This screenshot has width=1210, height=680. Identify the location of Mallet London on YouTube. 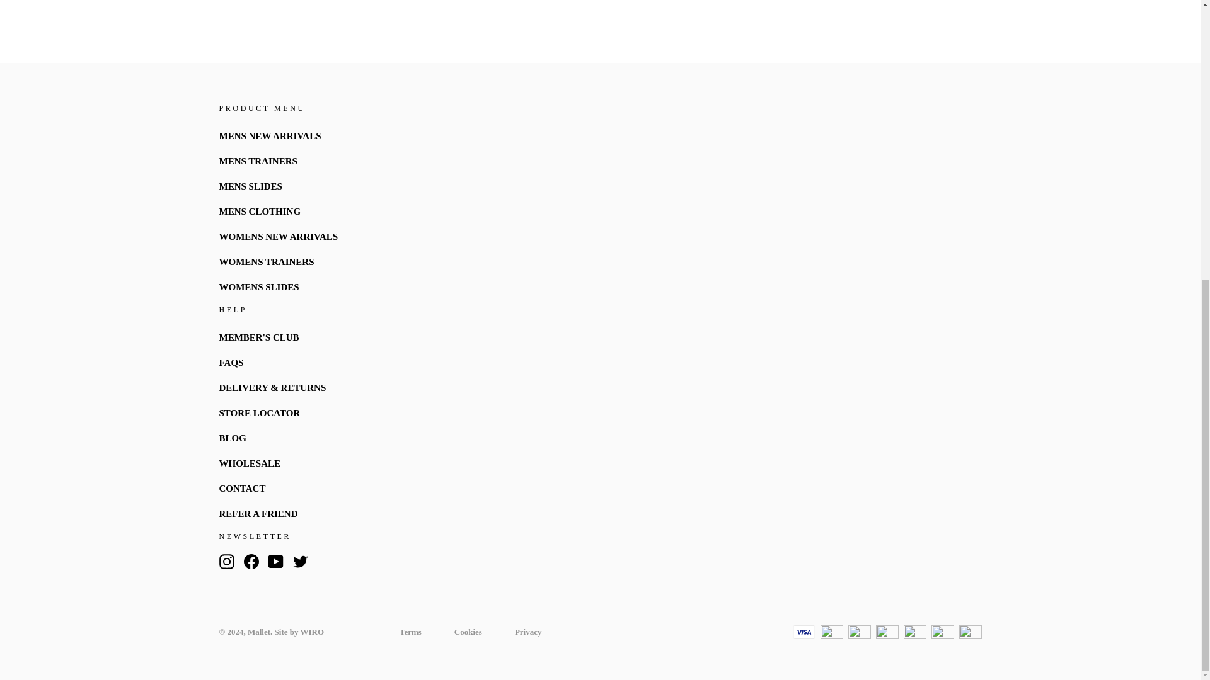
(276, 562).